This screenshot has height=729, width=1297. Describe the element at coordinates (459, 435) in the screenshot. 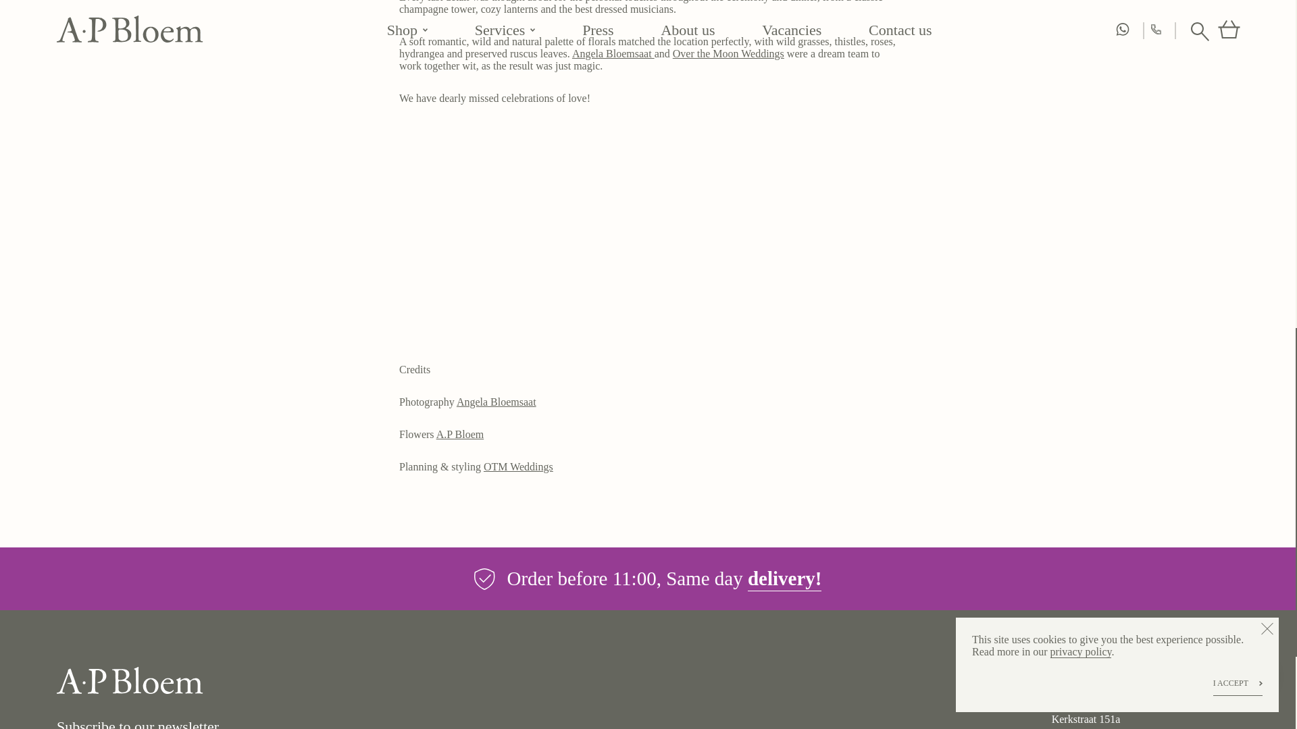

I see `A.P Bloem` at that location.